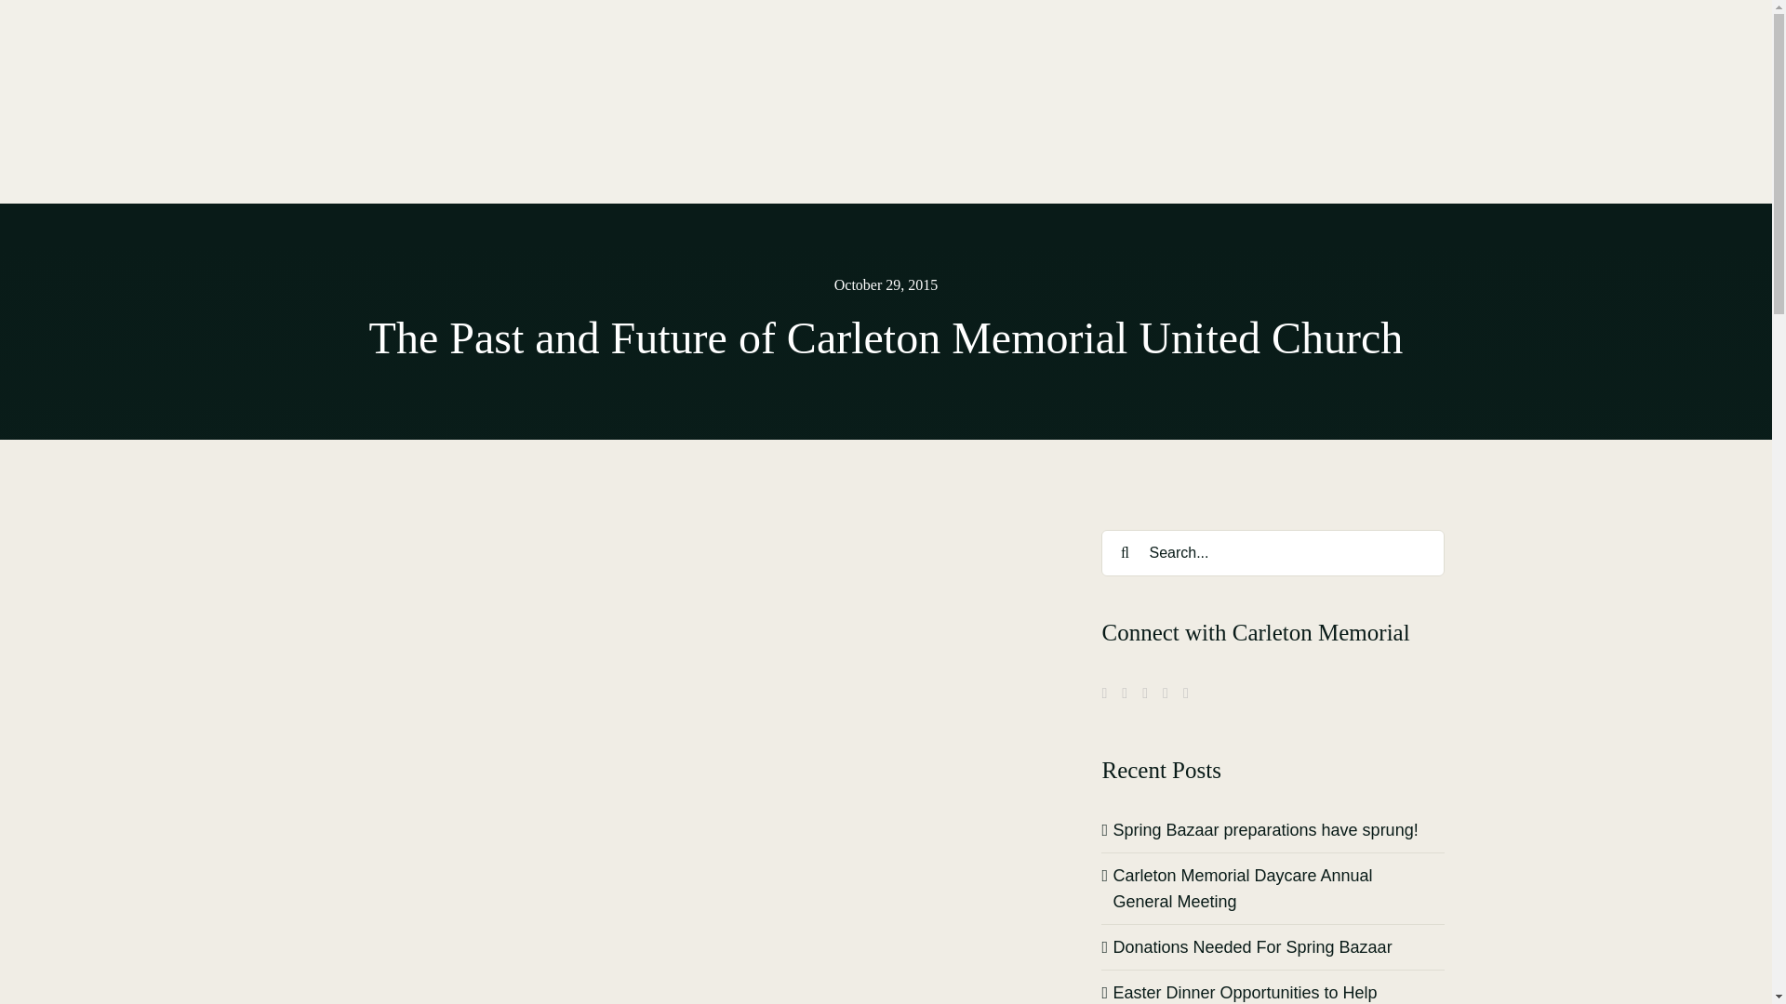 The image size is (1786, 1004). Describe the element at coordinates (1245, 993) in the screenshot. I see `Easter Dinner Opportunities to Help` at that location.